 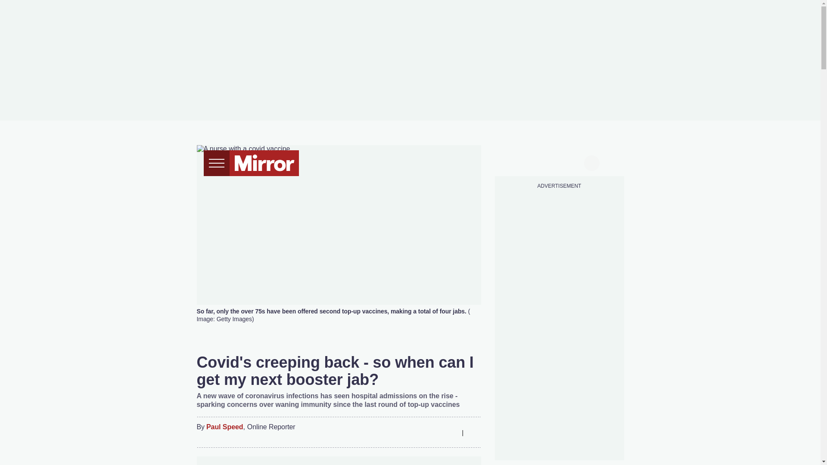 What do you see at coordinates (543, 162) in the screenshot?
I see `tiktok` at bounding box center [543, 162].